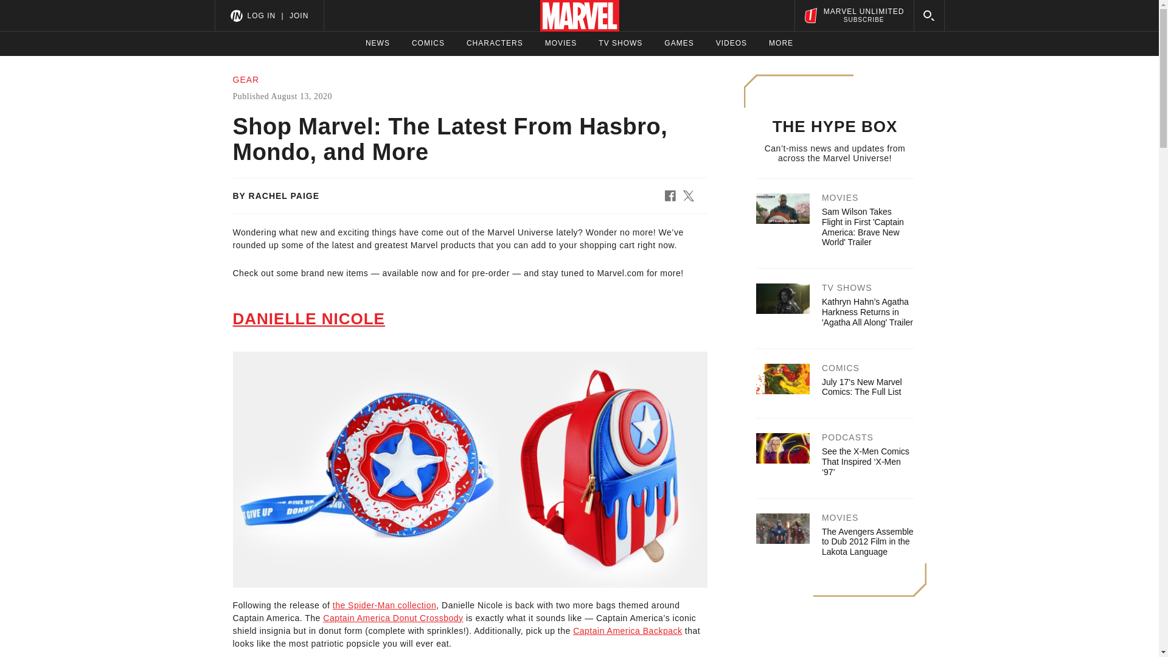 Image resolution: width=1168 pixels, height=657 pixels. Describe the element at coordinates (495, 43) in the screenshot. I see `MORE` at that location.